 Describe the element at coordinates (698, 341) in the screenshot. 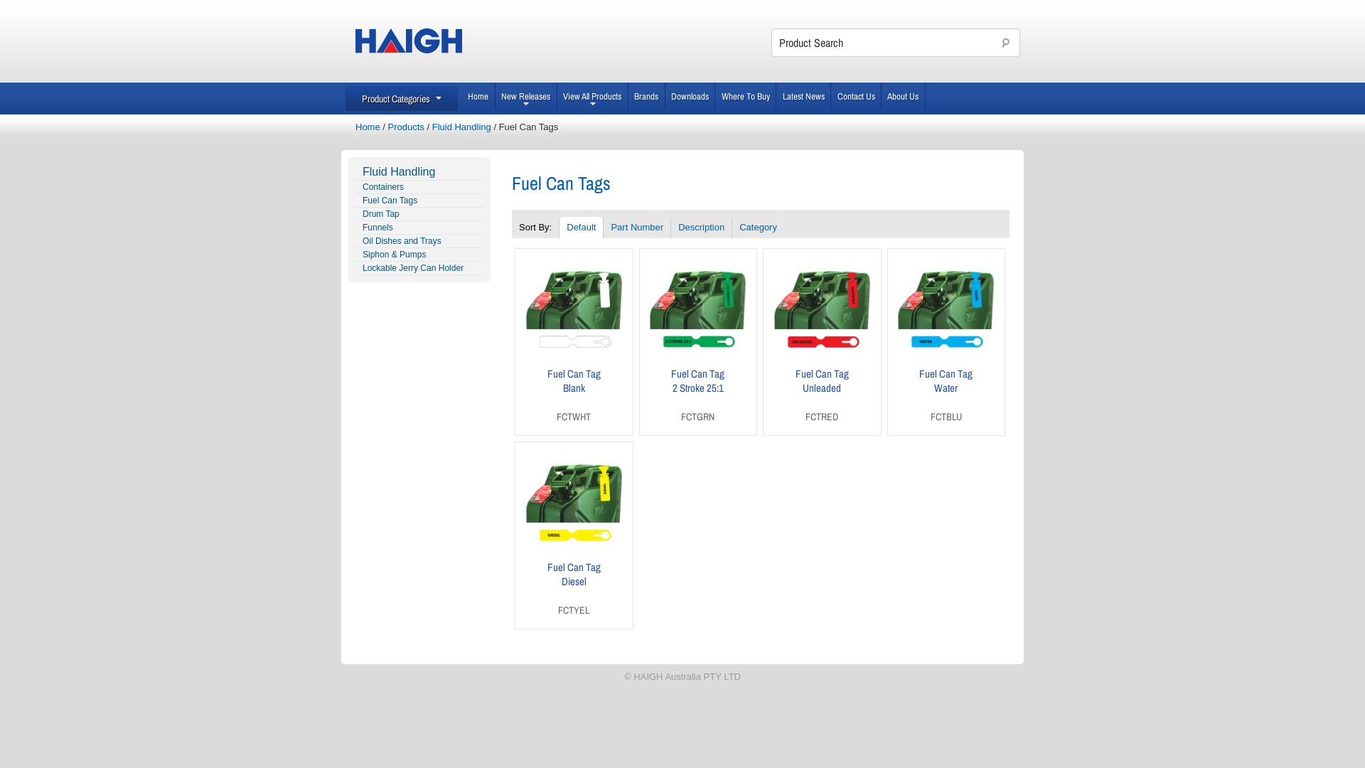

I see `Fuel Can Tag
2 Stroke 25:1
FCTGRN` at that location.